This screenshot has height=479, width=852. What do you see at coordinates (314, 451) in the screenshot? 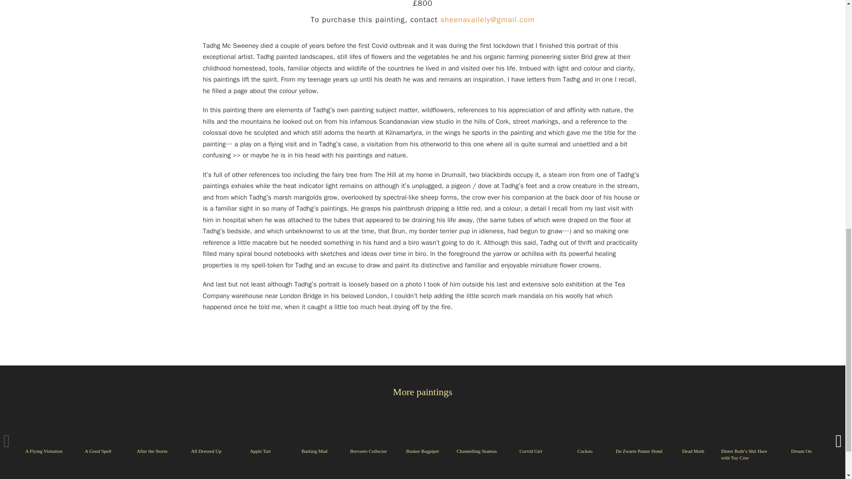
I see `Barking Mad` at bounding box center [314, 451].